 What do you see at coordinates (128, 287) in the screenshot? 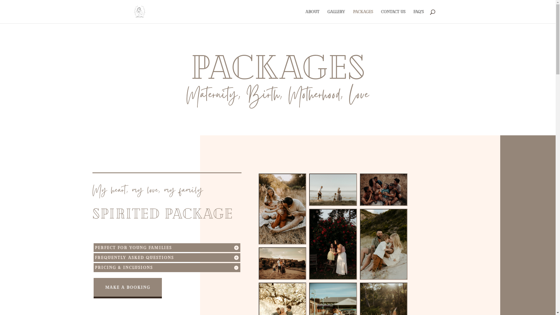
I see `MAKE A BOOKING` at bounding box center [128, 287].